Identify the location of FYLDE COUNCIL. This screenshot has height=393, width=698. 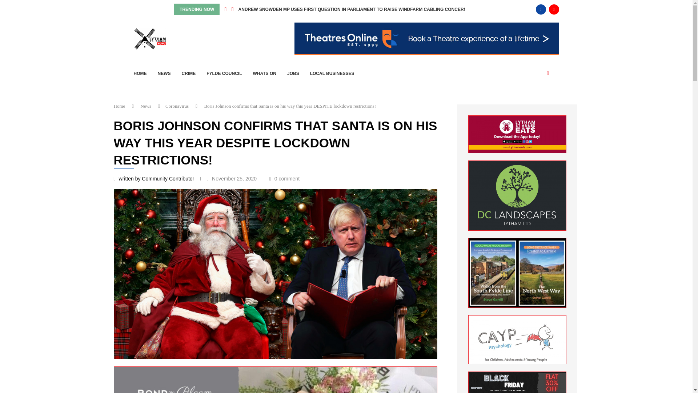
(224, 74).